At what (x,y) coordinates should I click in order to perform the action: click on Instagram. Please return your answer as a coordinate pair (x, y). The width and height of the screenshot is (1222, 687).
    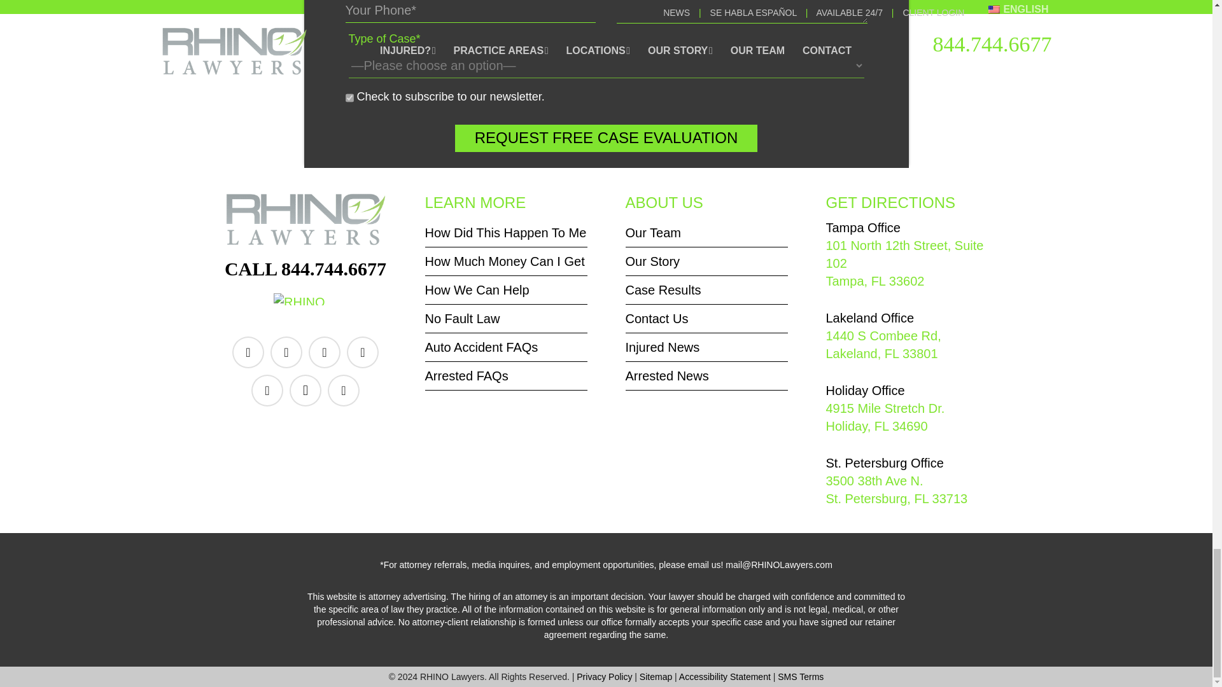
    Looking at the image, I should click on (305, 391).